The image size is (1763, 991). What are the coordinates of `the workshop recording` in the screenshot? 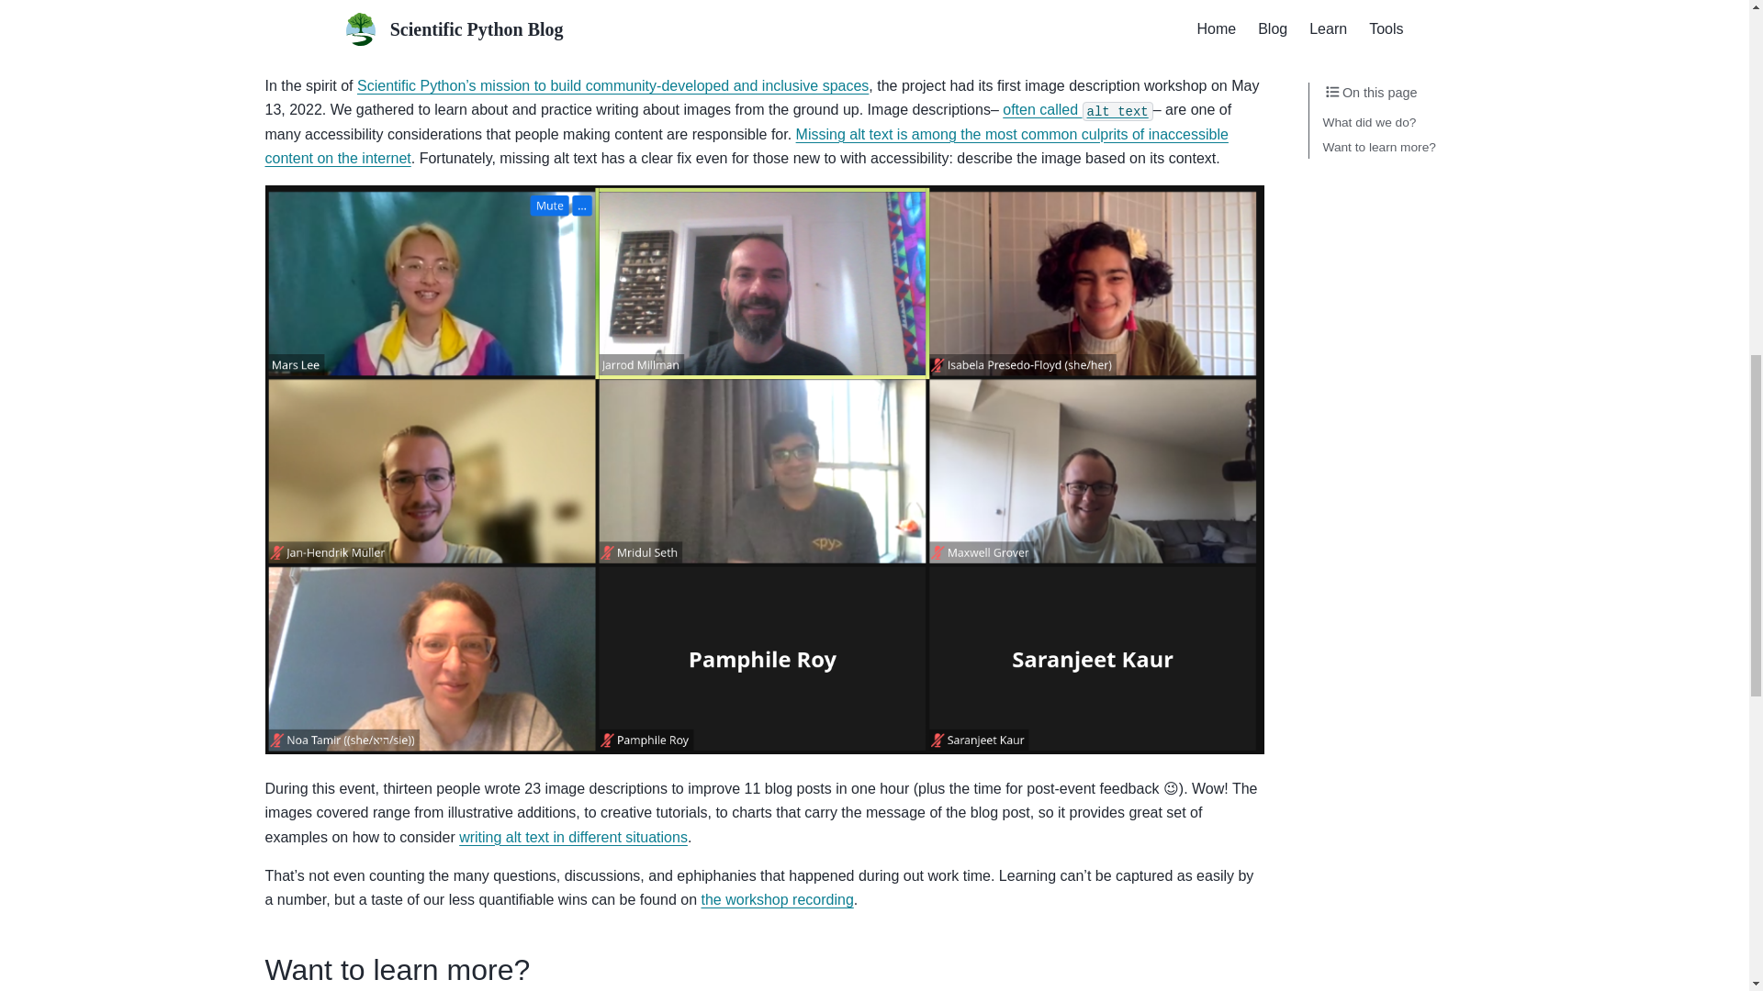 It's located at (777, 899).